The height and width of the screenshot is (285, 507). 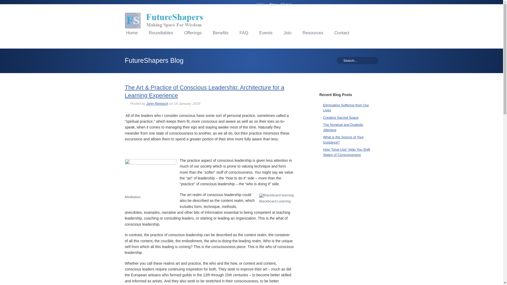 I want to click on Creating Sacred Space, so click(x=341, y=117).